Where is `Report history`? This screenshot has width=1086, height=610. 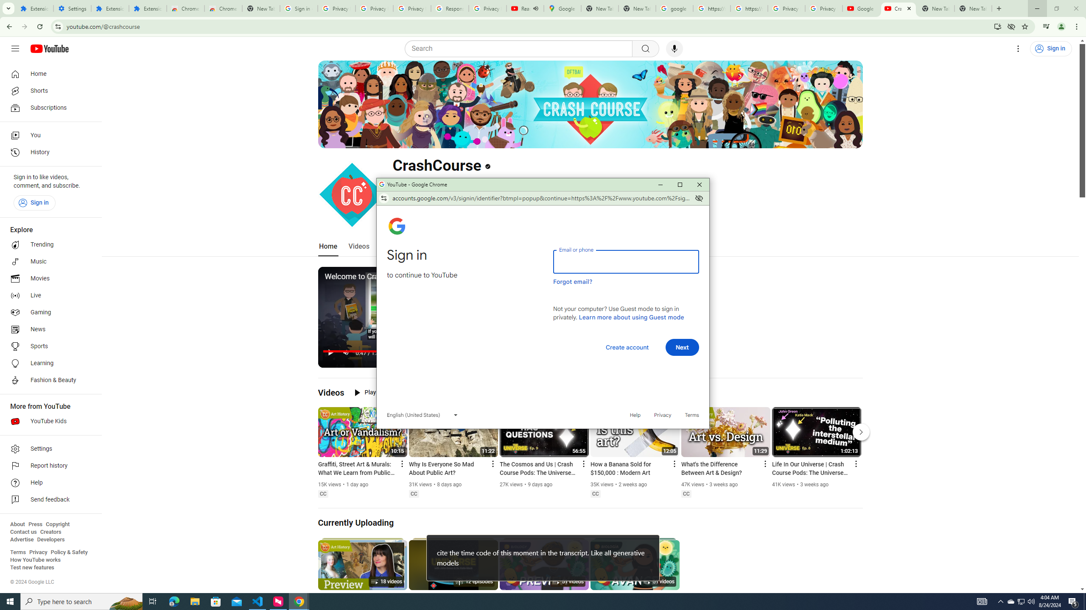 Report history is located at coordinates (48, 466).